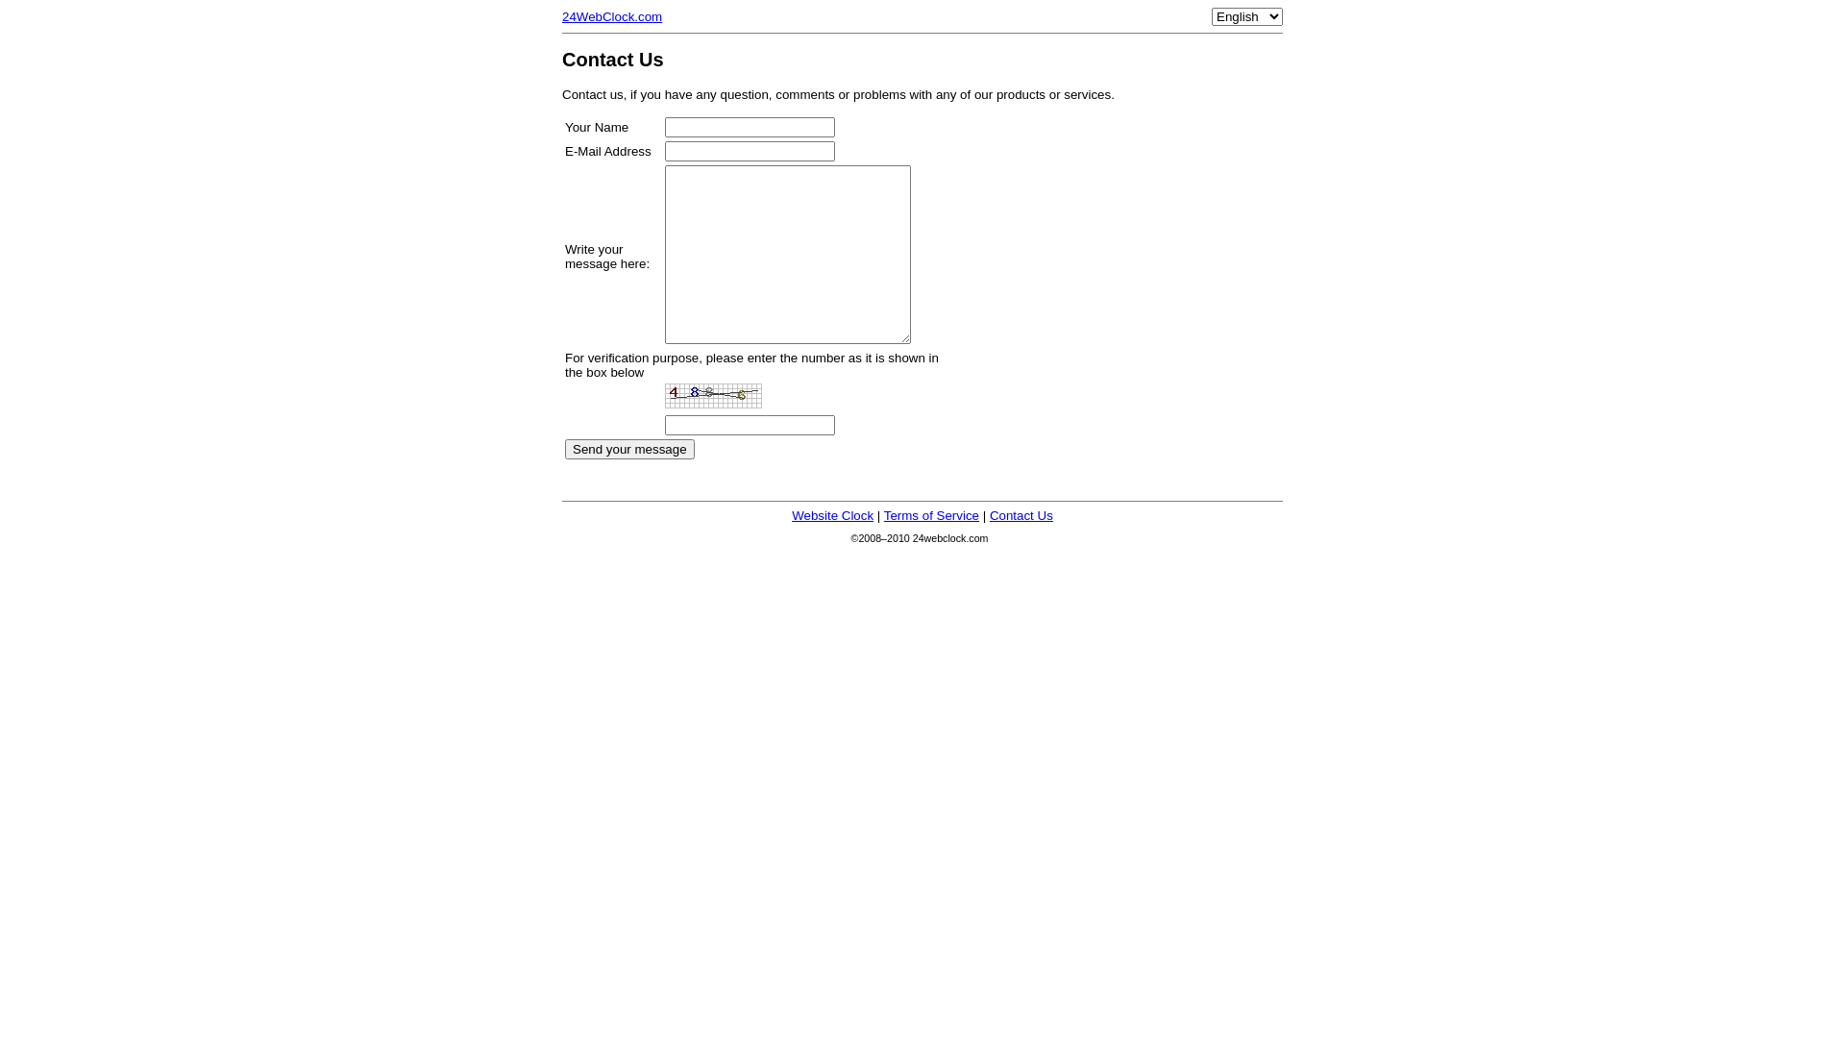  I want to click on Send your message, so click(630, 450).